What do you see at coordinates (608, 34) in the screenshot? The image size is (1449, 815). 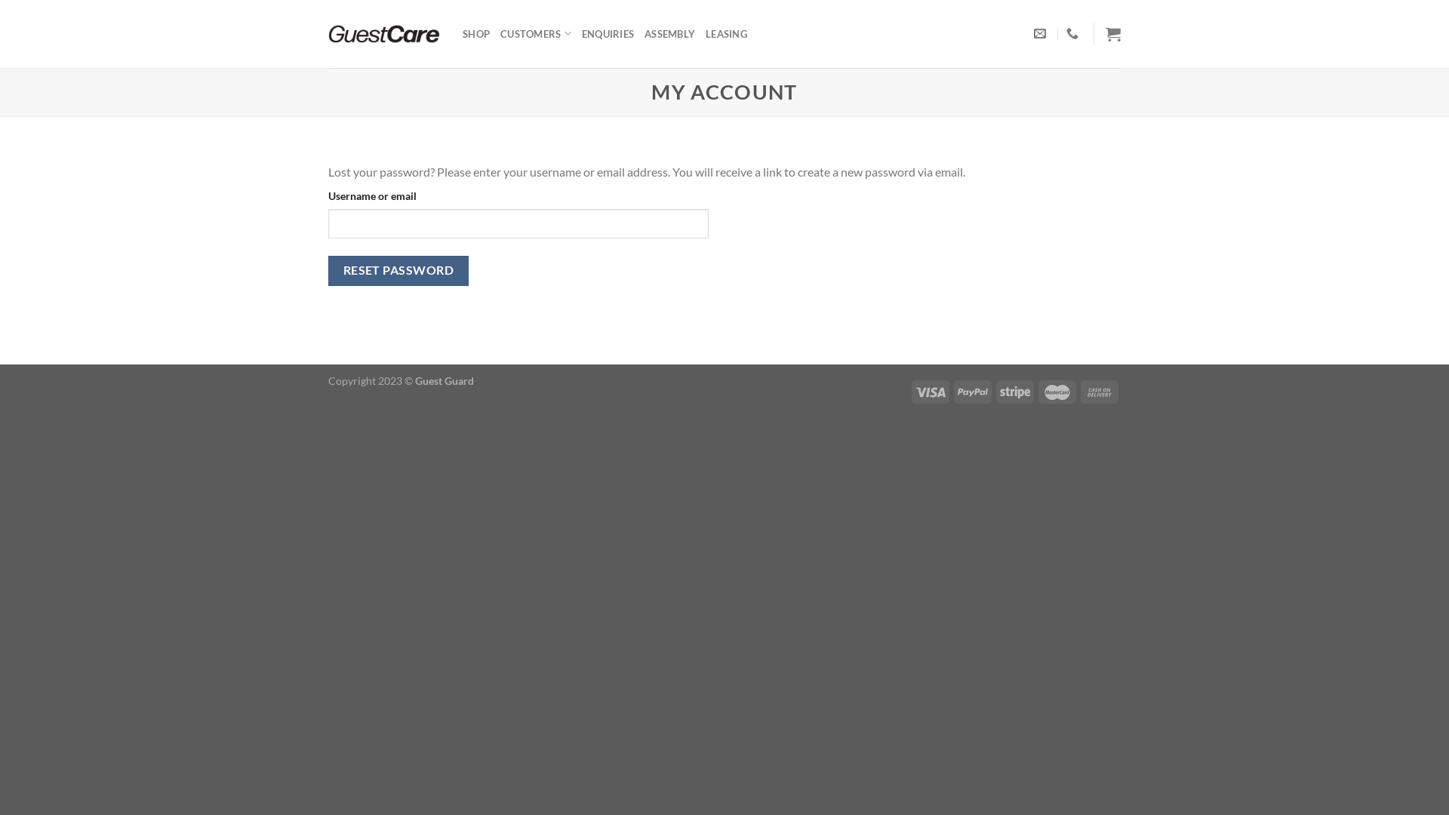 I see `ENQUIRIES` at bounding box center [608, 34].